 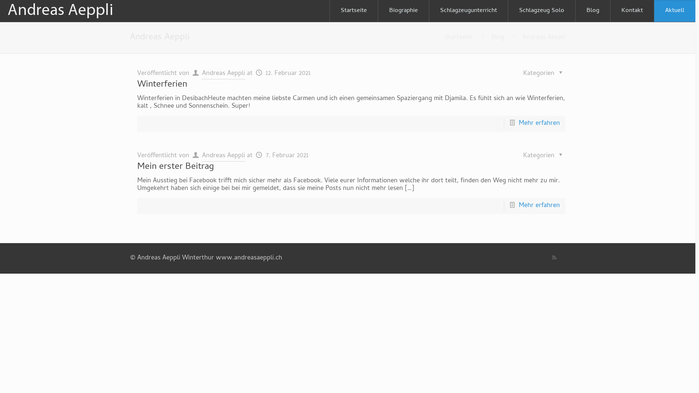 What do you see at coordinates (542, 11) in the screenshot?
I see `Schlagzeug Solo` at bounding box center [542, 11].